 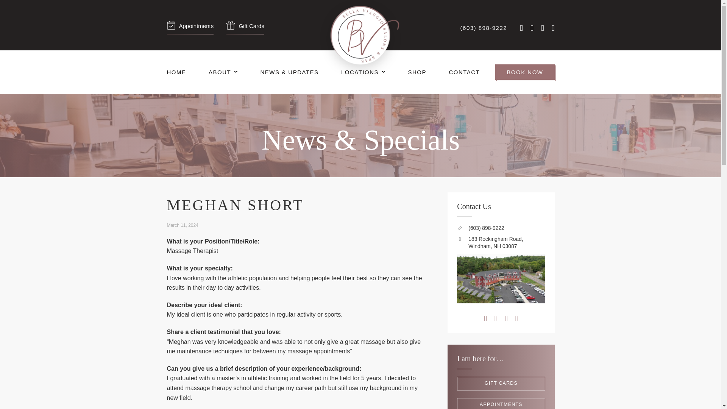 What do you see at coordinates (176, 72) in the screenshot?
I see `HOME` at bounding box center [176, 72].